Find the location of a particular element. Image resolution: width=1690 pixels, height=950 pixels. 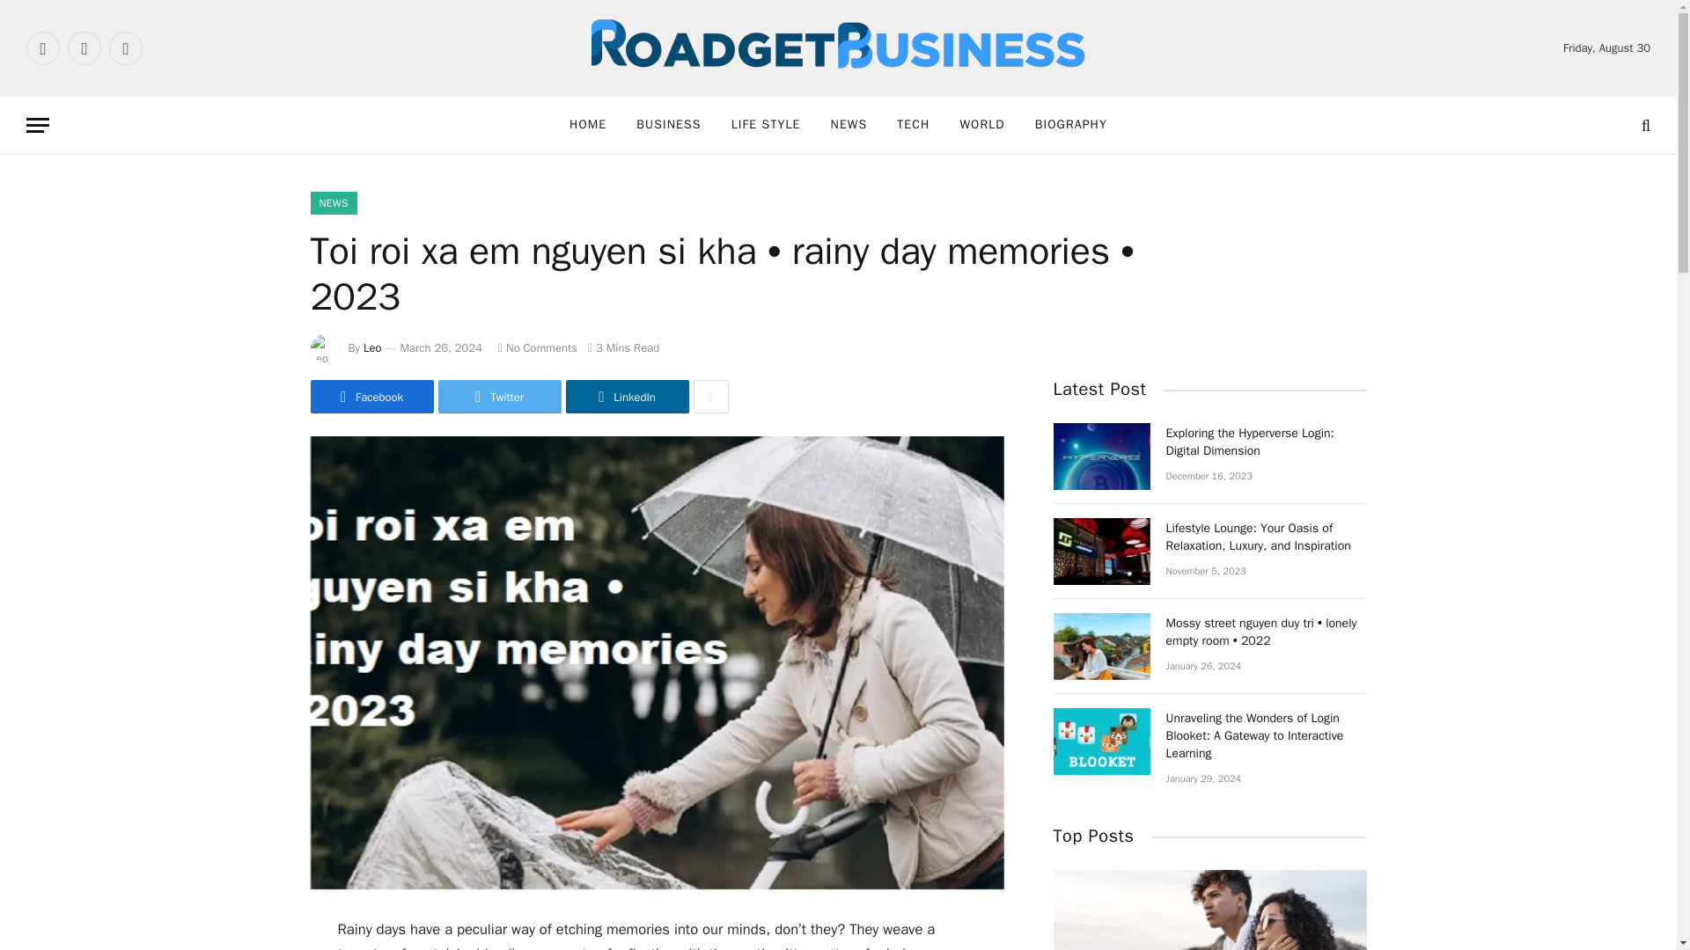

LIFE STYLE is located at coordinates (766, 125).